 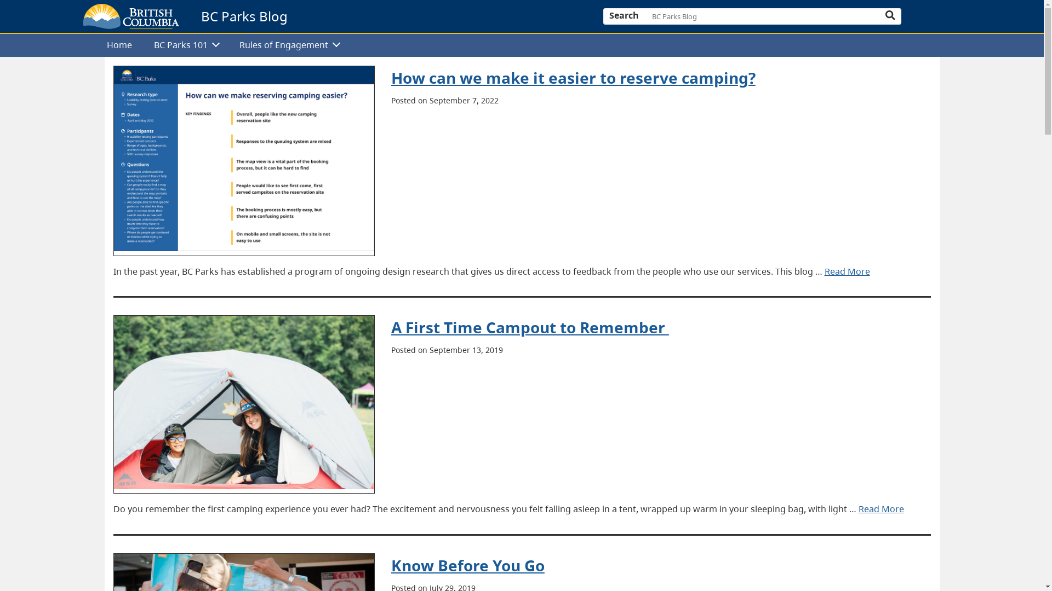 I want to click on Read More, so click(x=847, y=271).